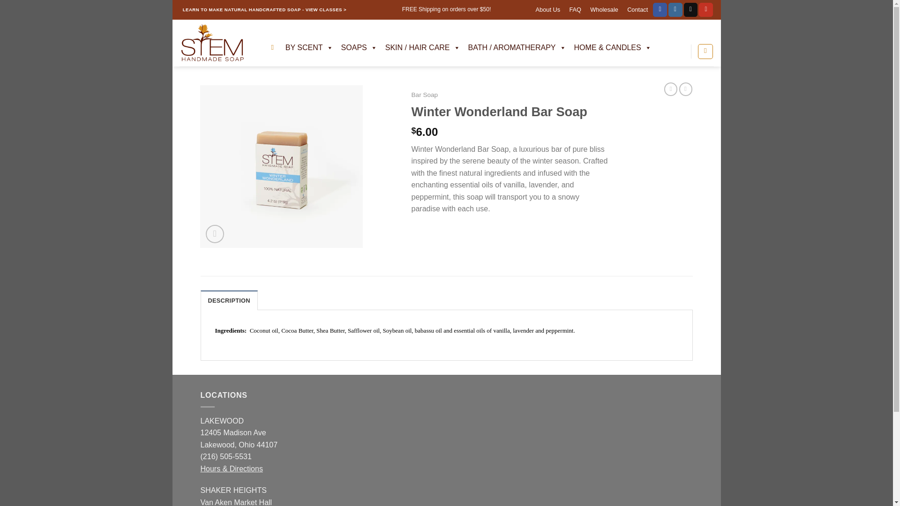 The height and width of the screenshot is (506, 900). What do you see at coordinates (308, 48) in the screenshot?
I see `BY SCENT` at bounding box center [308, 48].